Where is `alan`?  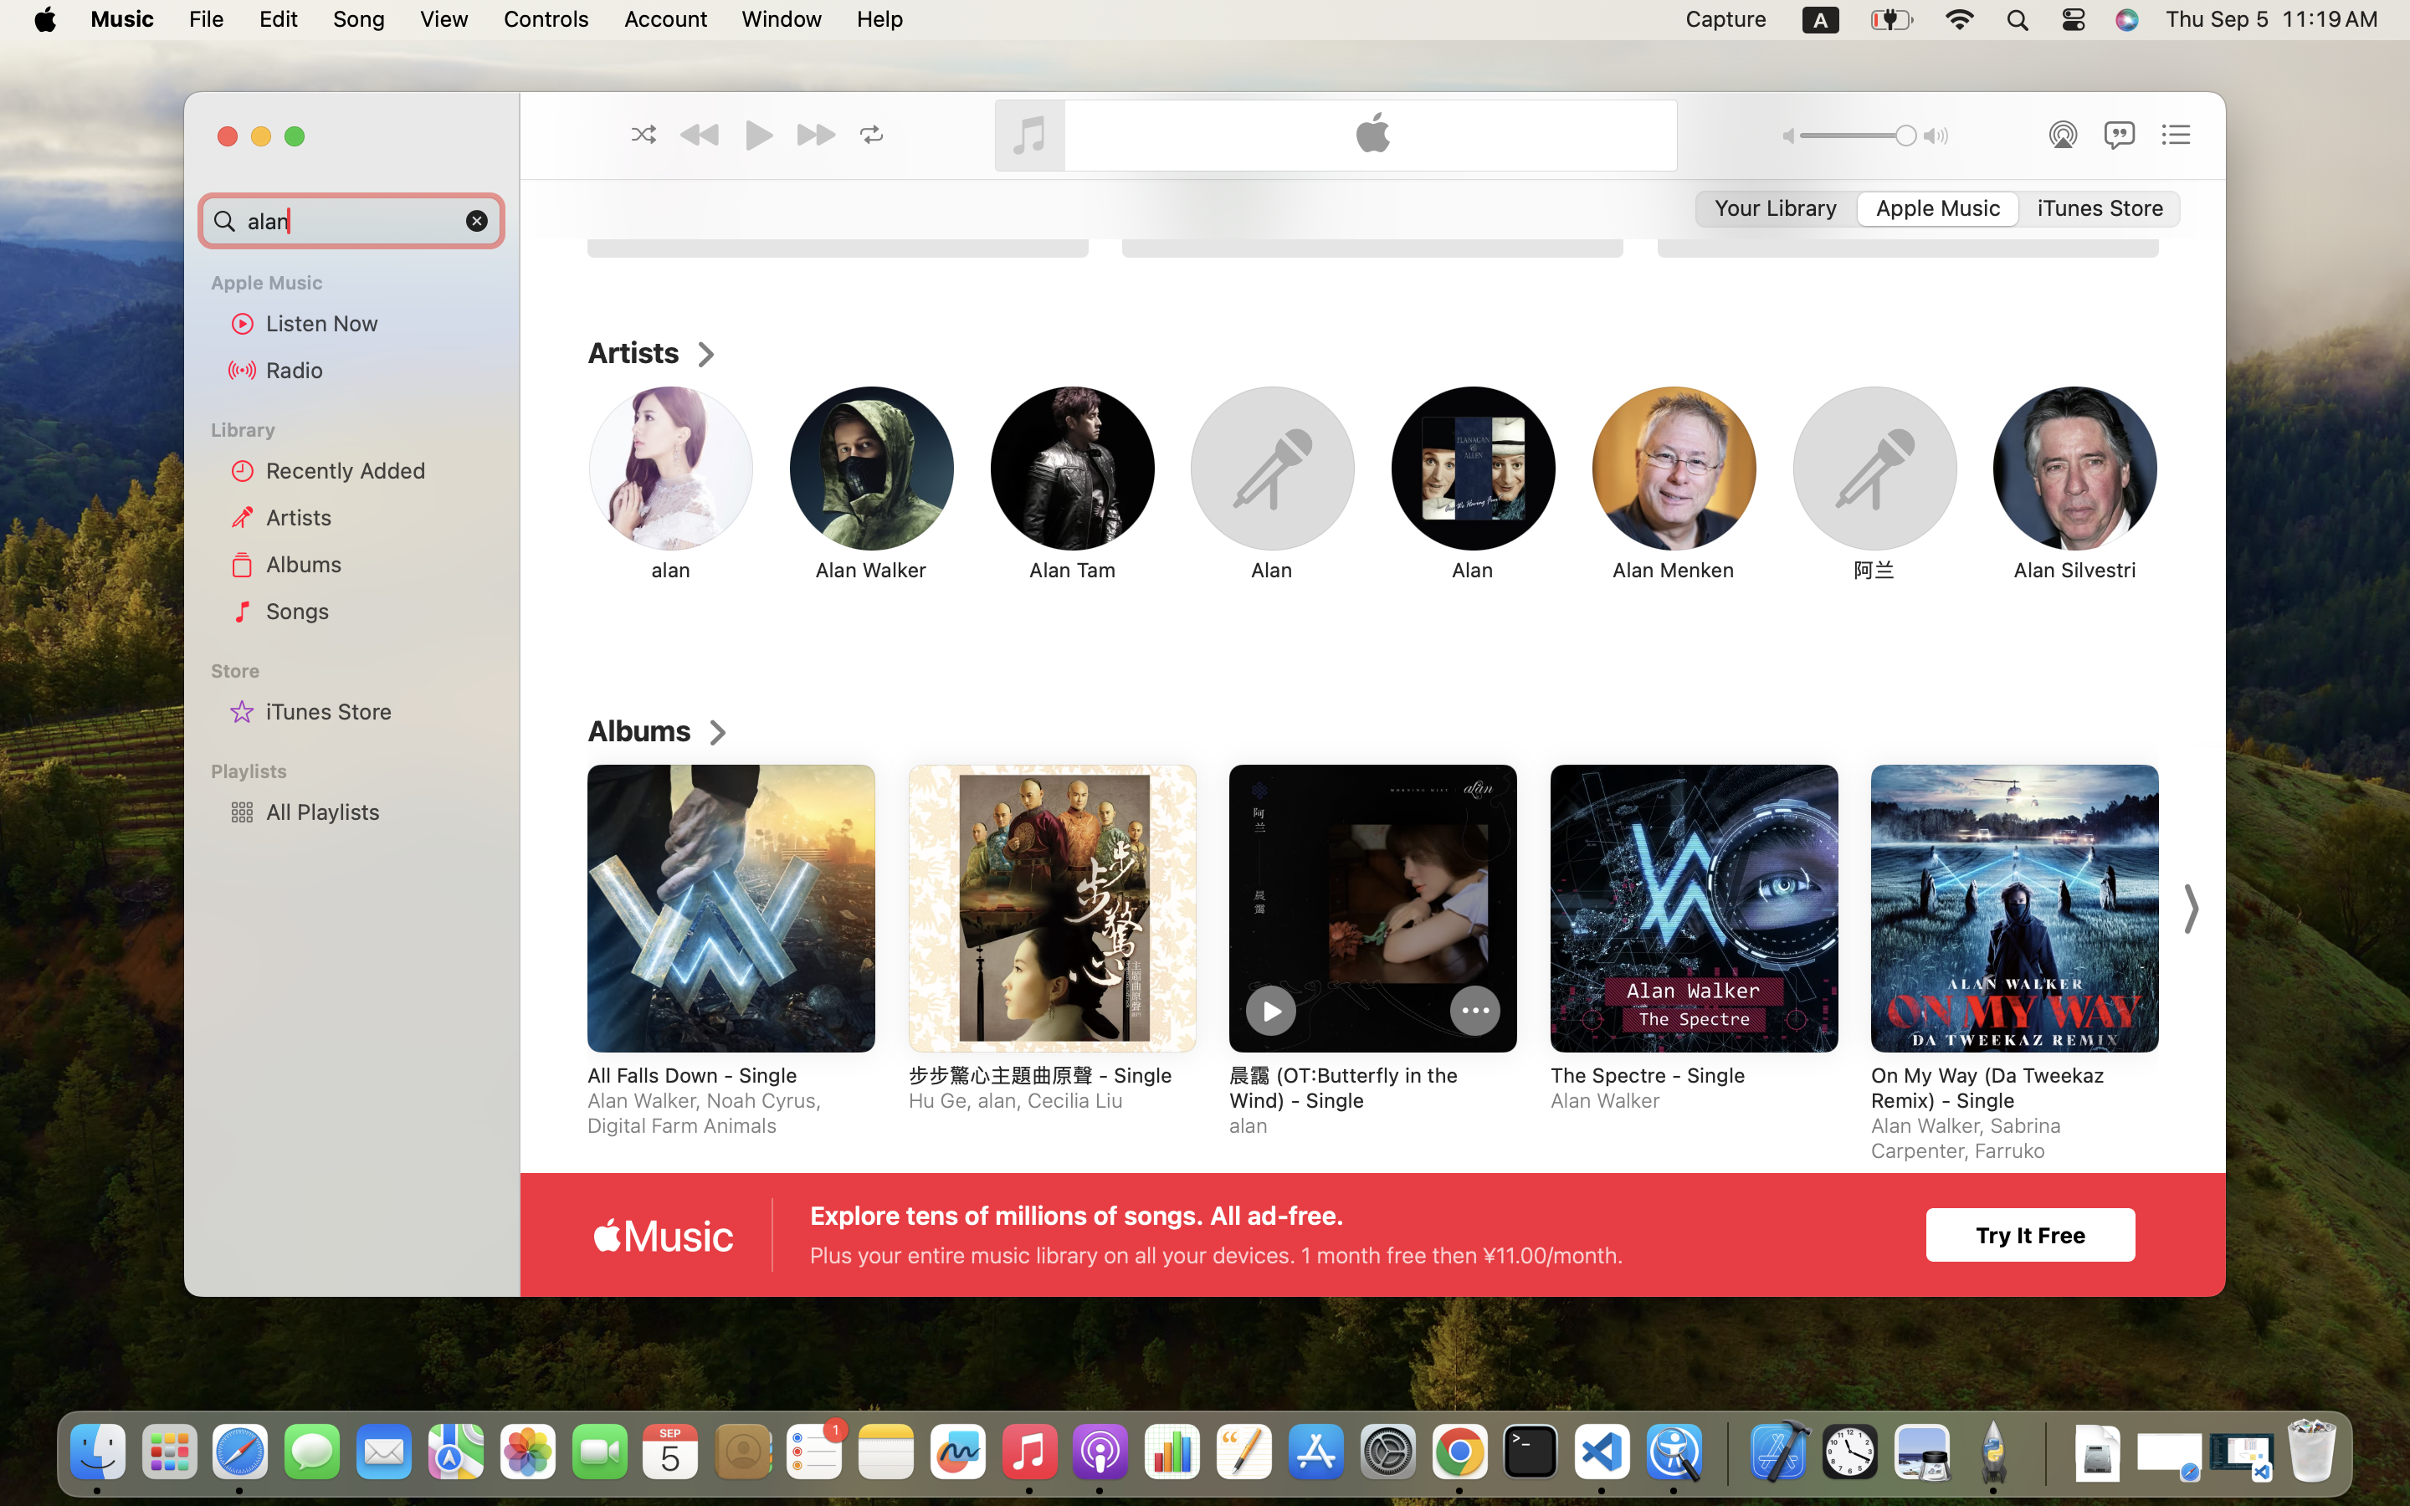
alan is located at coordinates (351, 221).